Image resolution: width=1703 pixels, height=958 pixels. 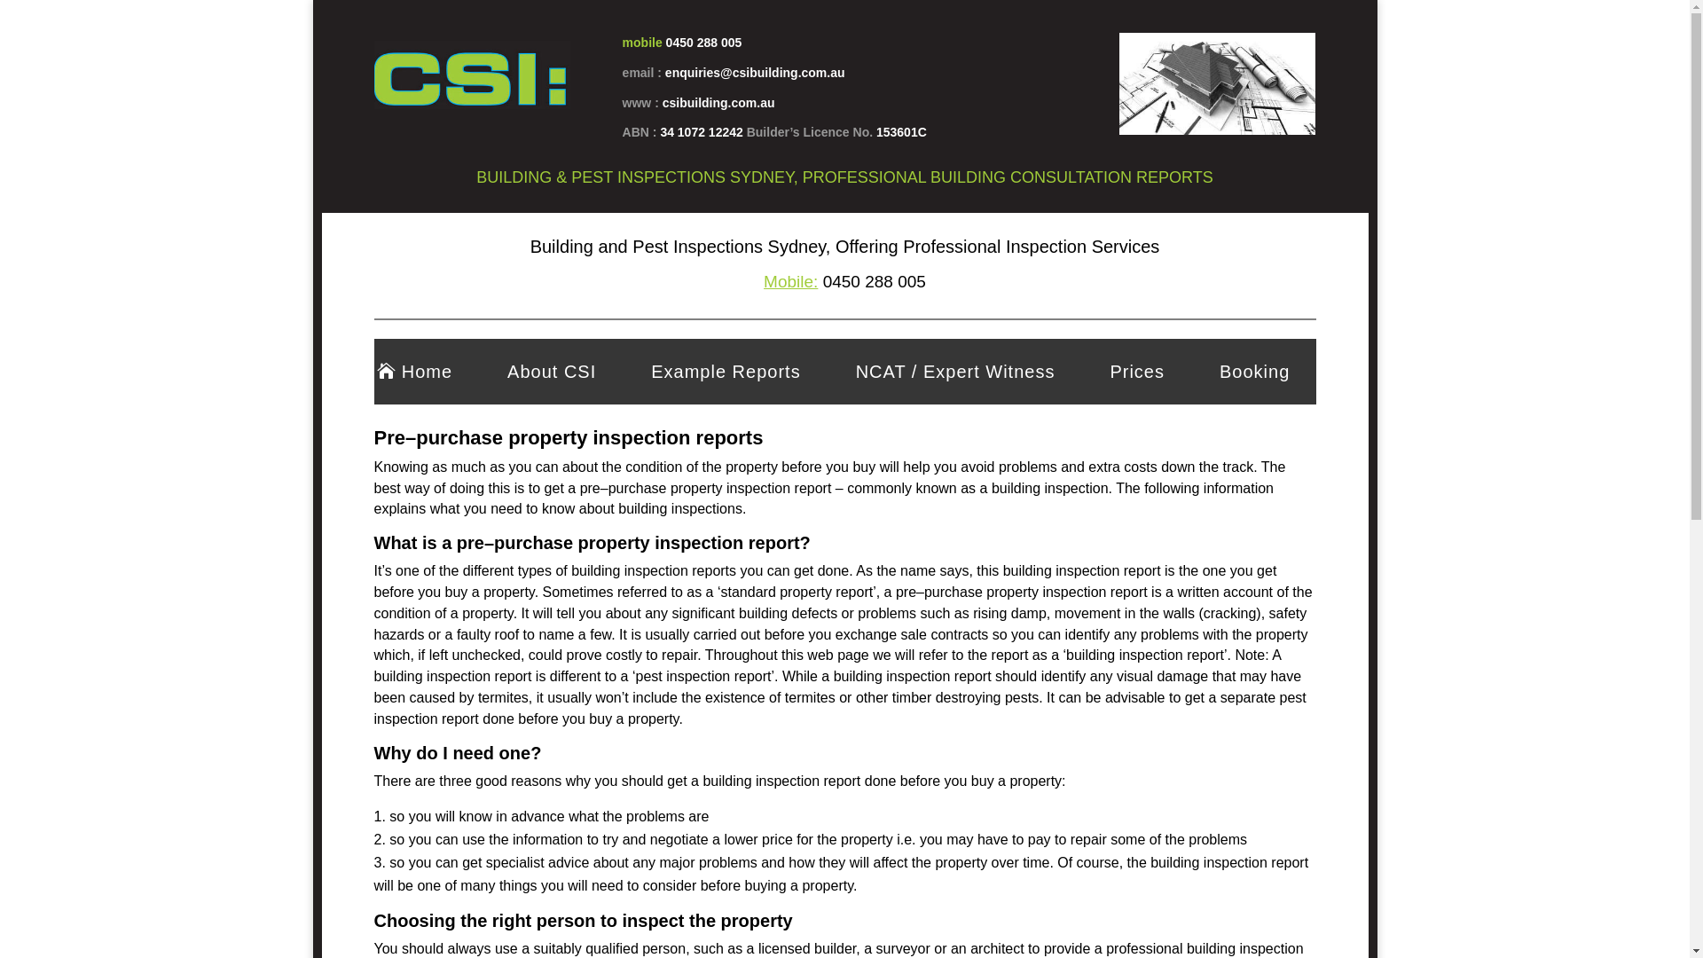 I want to click on 0450 288 005, so click(x=704, y=43).